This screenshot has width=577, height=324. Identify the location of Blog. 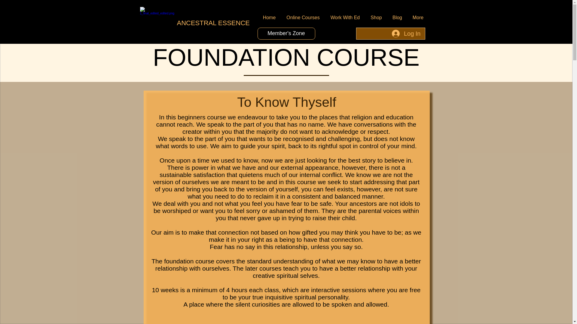
(397, 17).